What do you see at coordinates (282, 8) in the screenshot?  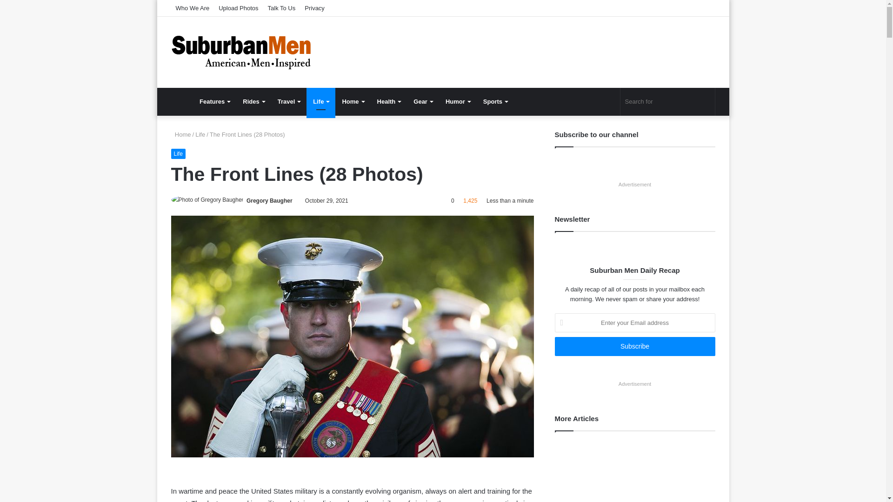 I see `Talk To Us` at bounding box center [282, 8].